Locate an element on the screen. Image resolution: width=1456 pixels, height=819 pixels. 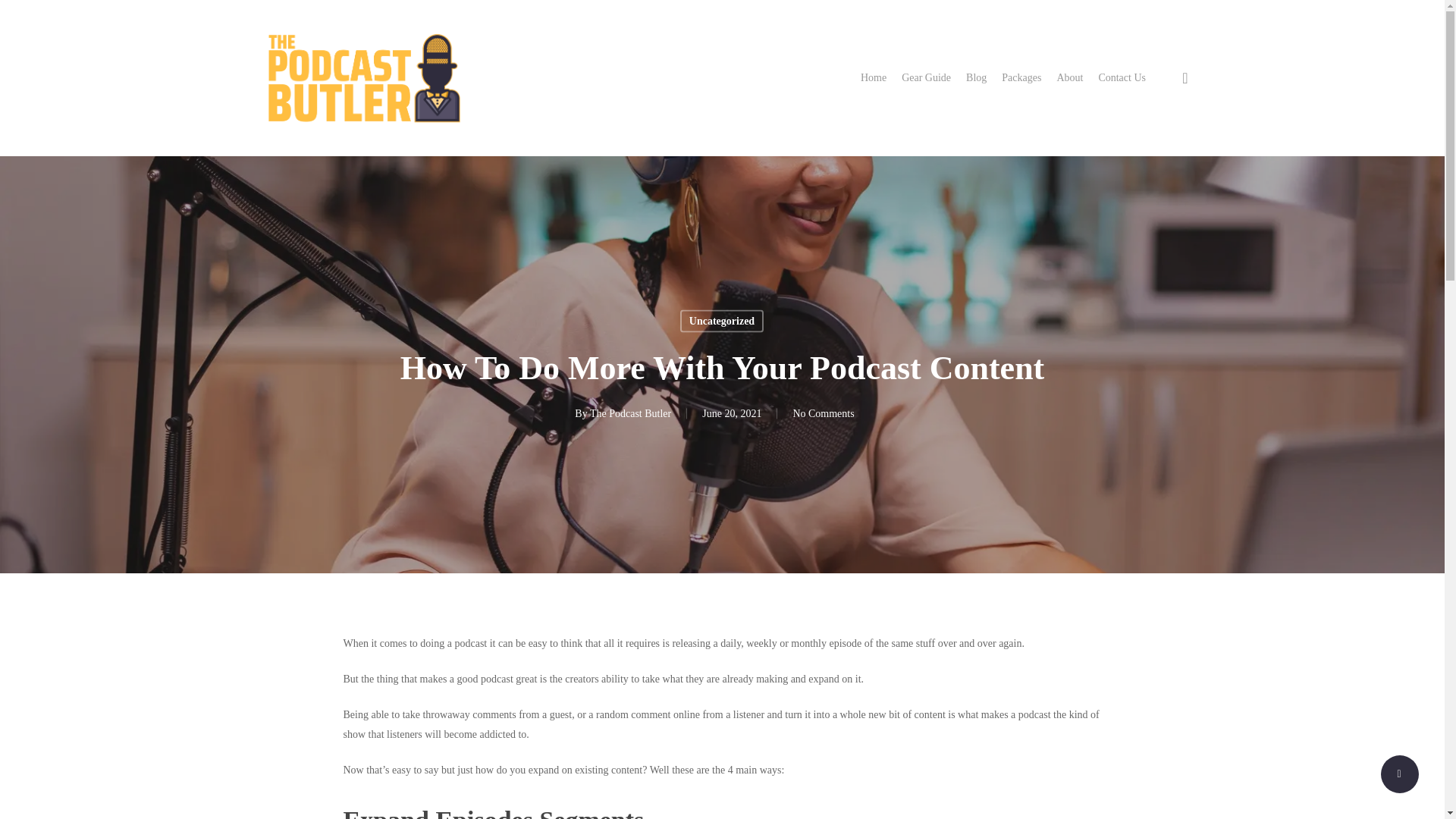
Gear Guide is located at coordinates (925, 77).